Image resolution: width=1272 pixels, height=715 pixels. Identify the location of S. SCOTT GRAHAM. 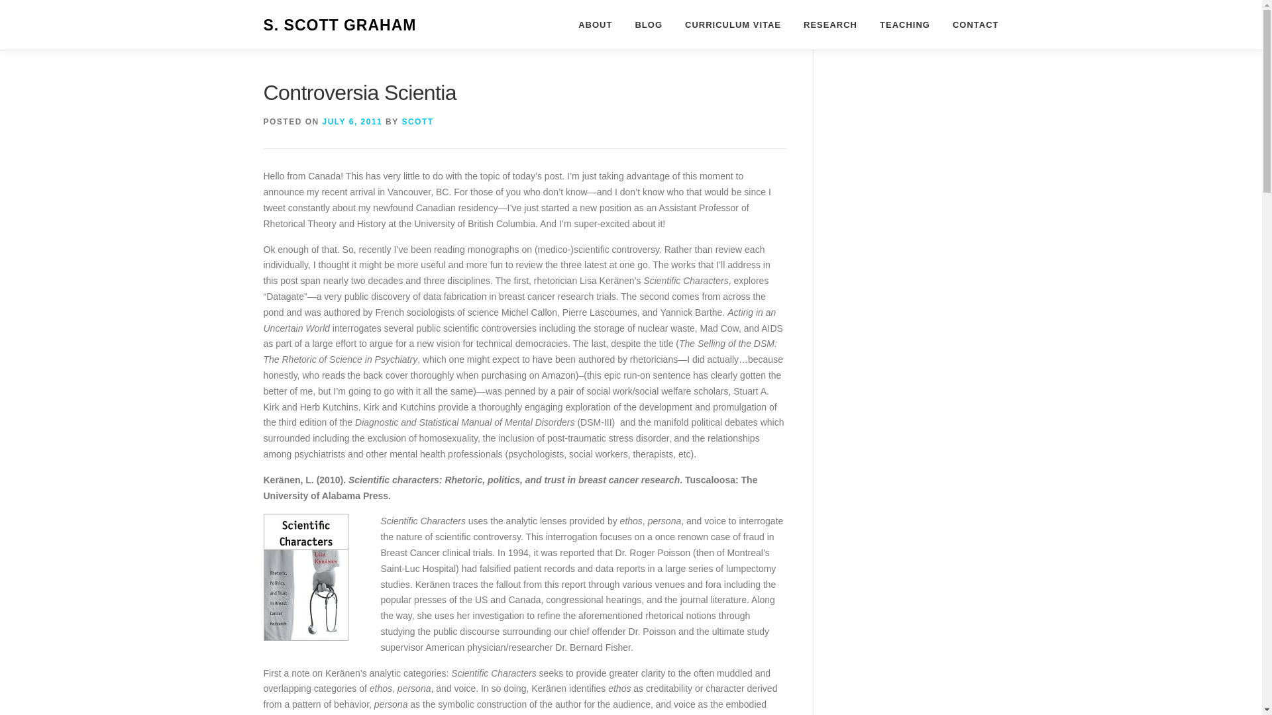
(340, 25).